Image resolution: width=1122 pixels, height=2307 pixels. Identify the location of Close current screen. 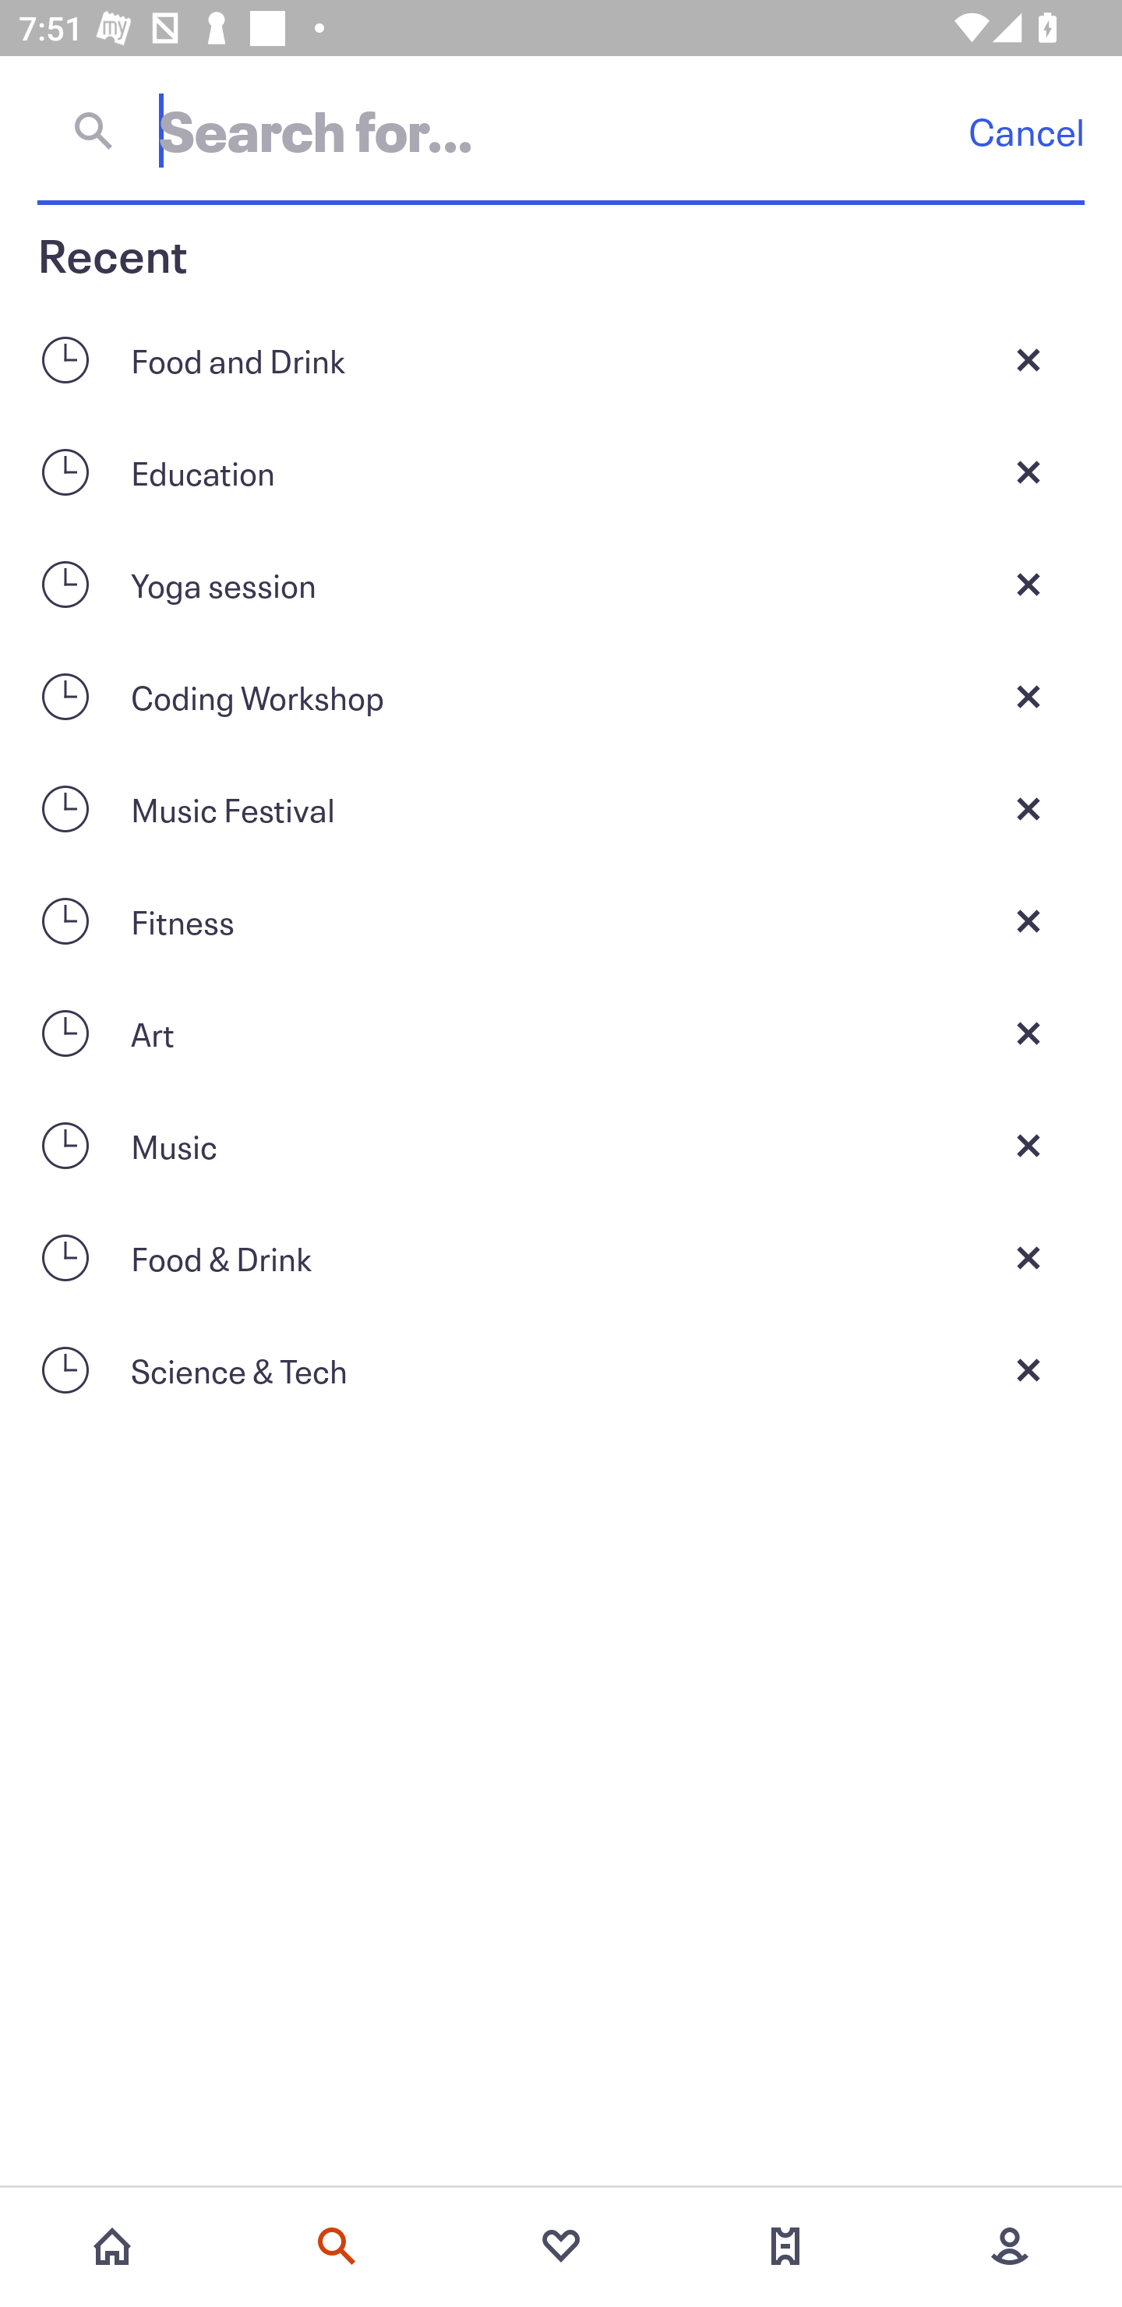
(1028, 1258).